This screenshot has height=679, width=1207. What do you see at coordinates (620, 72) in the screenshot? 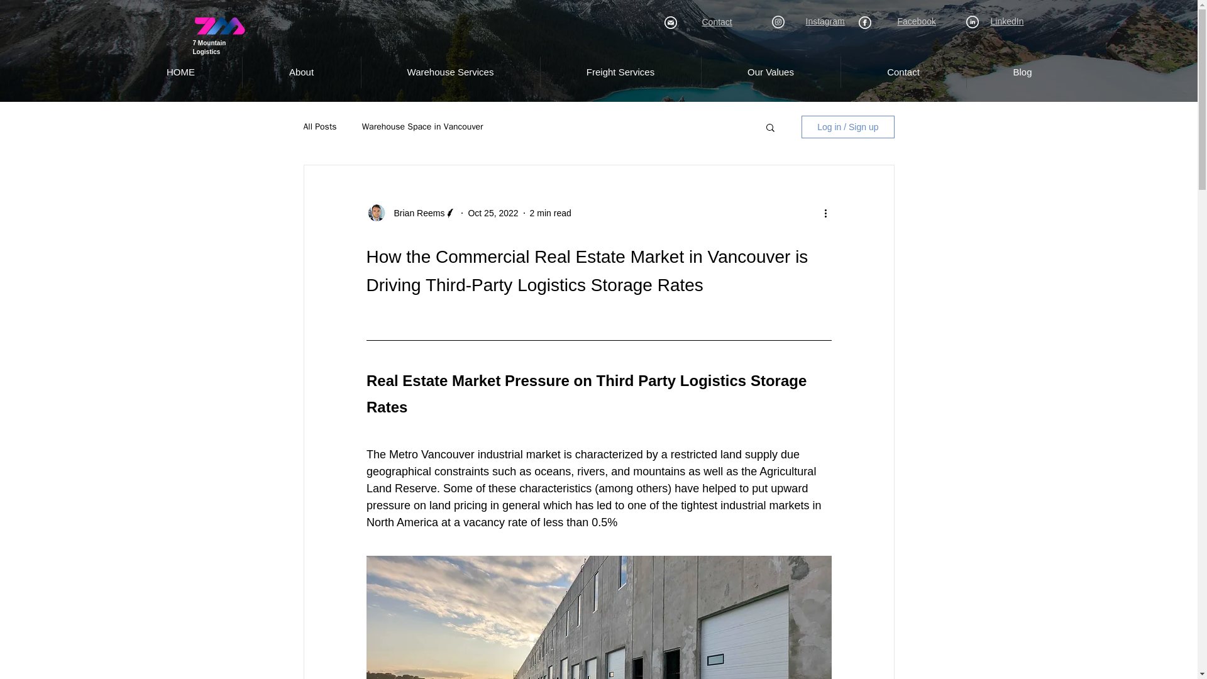
I see `Freight Services` at bounding box center [620, 72].